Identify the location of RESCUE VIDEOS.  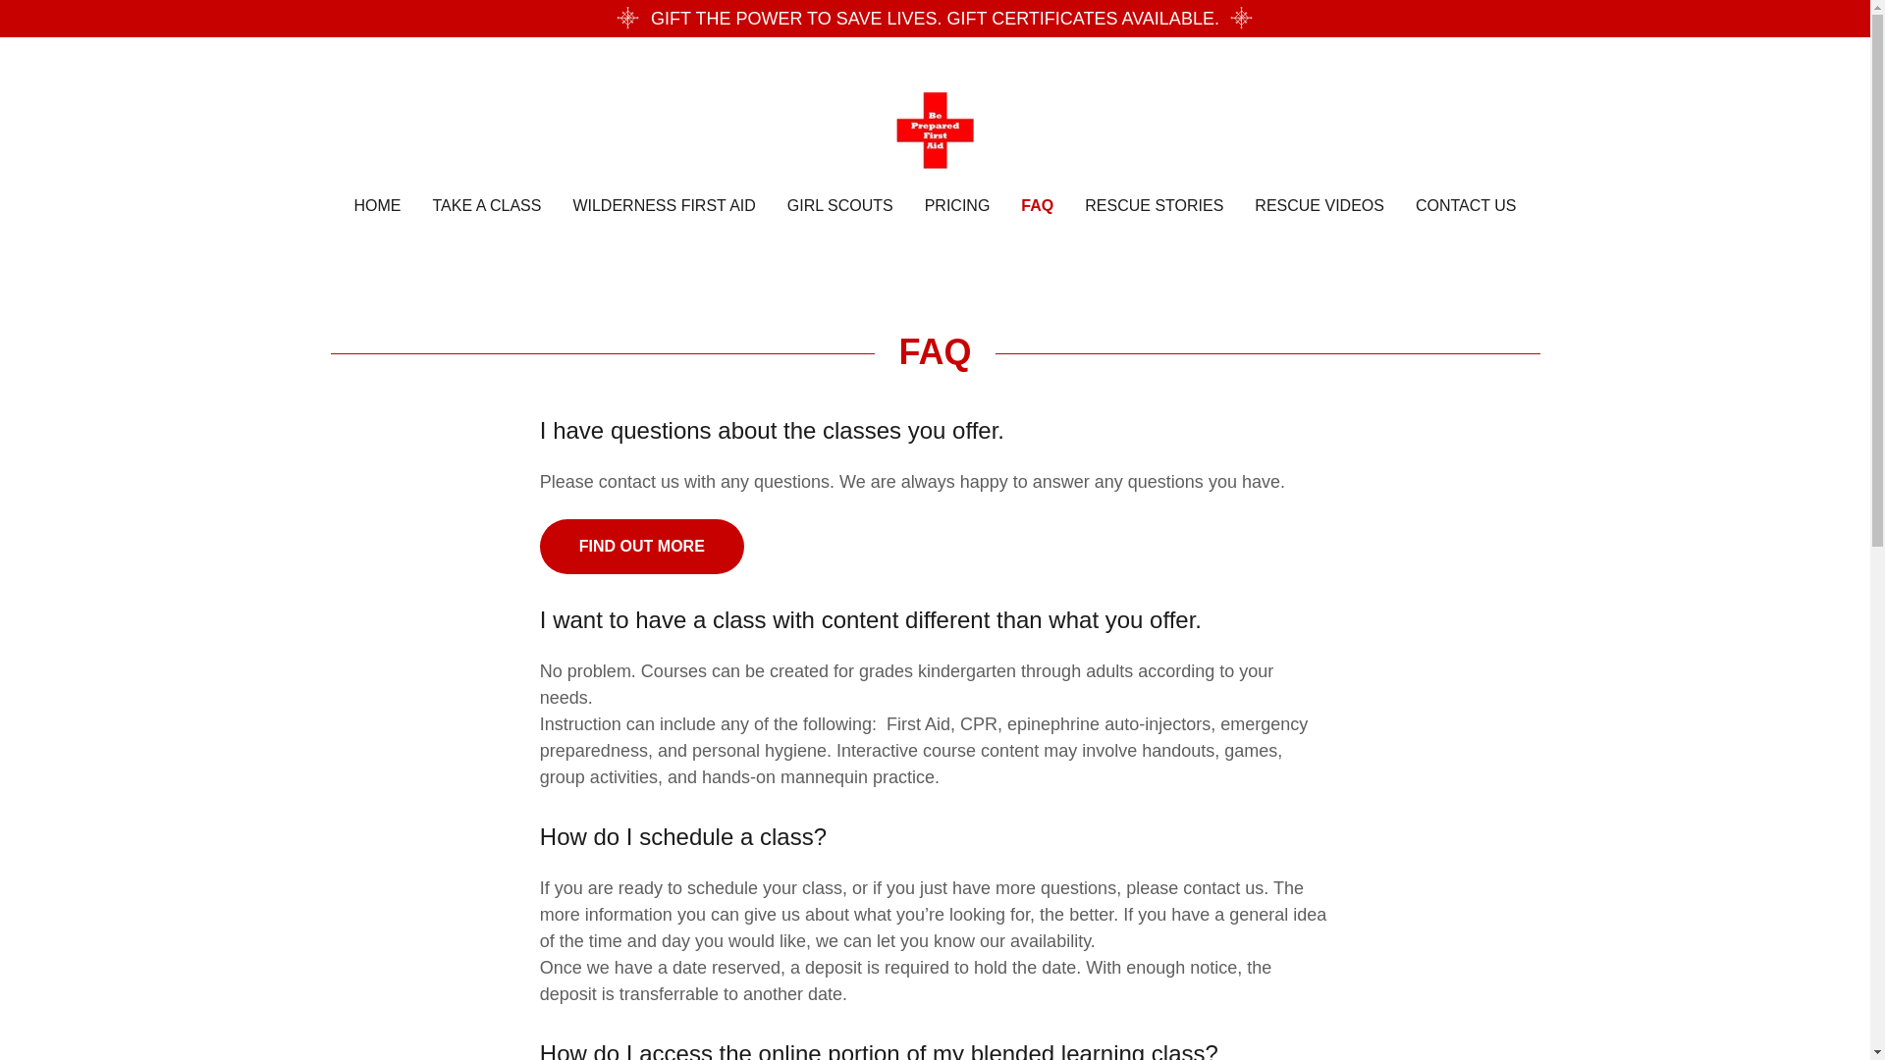
(1319, 206).